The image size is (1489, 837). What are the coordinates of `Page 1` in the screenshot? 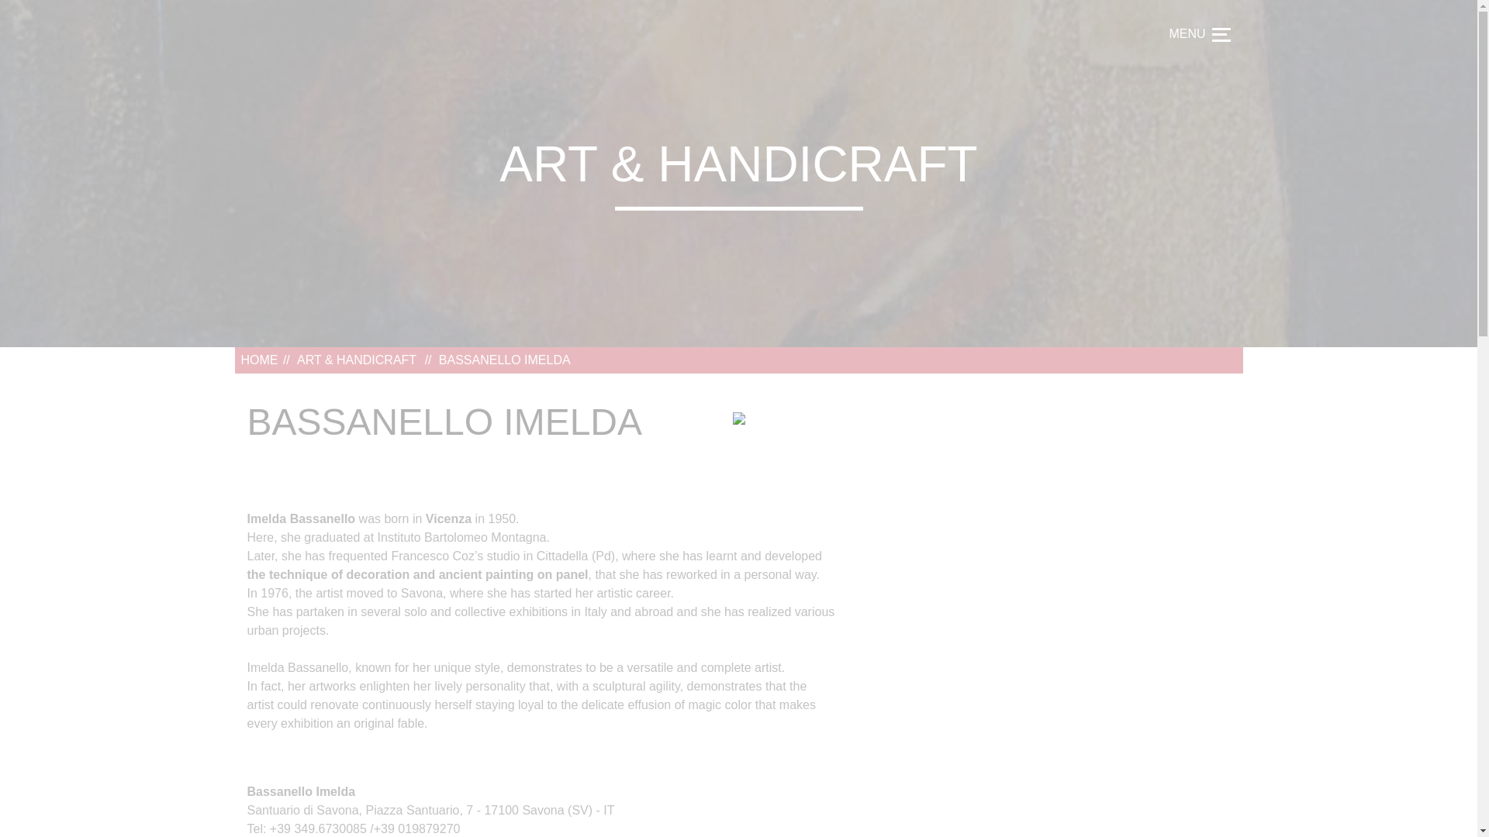 It's located at (541, 622).